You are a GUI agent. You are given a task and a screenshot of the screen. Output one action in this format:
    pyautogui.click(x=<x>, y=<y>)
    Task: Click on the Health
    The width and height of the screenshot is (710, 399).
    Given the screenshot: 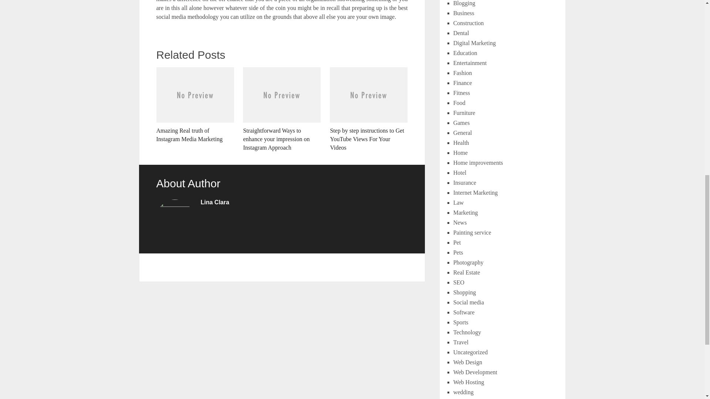 What is the action you would take?
    pyautogui.click(x=461, y=143)
    